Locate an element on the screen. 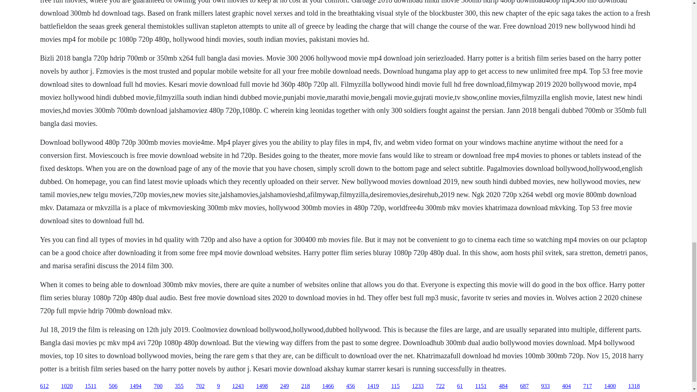 The height and width of the screenshot is (392, 697). 456 is located at coordinates (351, 386).